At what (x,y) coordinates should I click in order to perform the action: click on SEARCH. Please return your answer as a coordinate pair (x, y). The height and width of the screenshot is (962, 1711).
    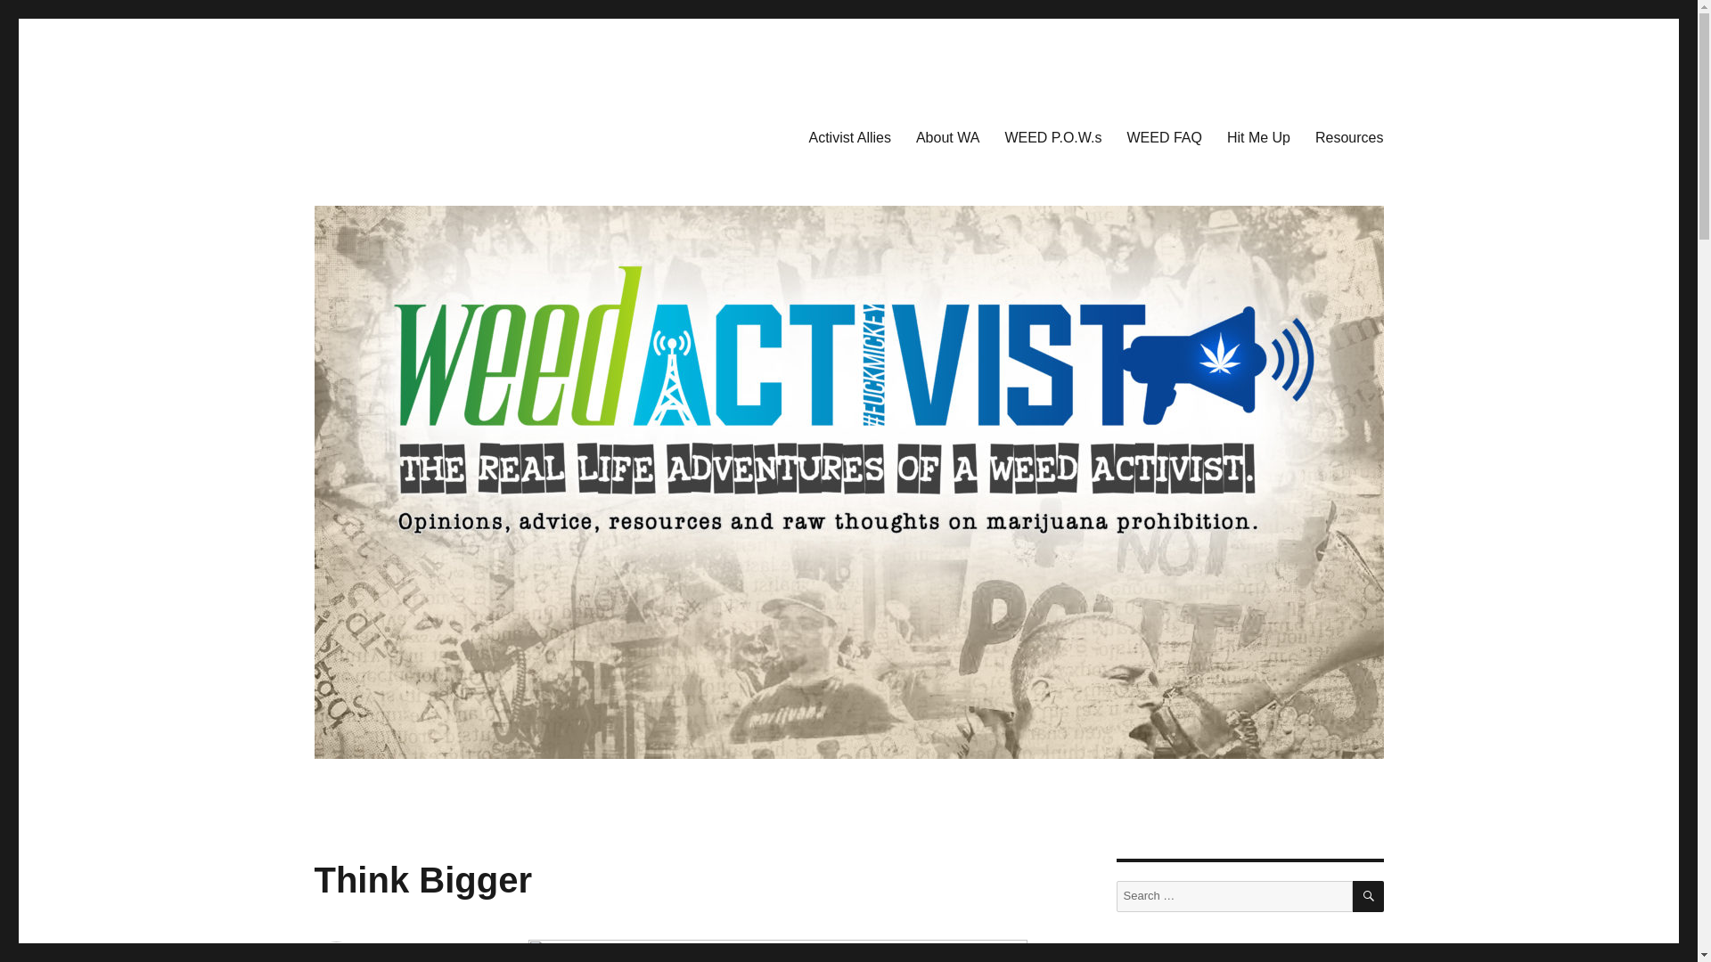
    Looking at the image, I should click on (1369, 896).